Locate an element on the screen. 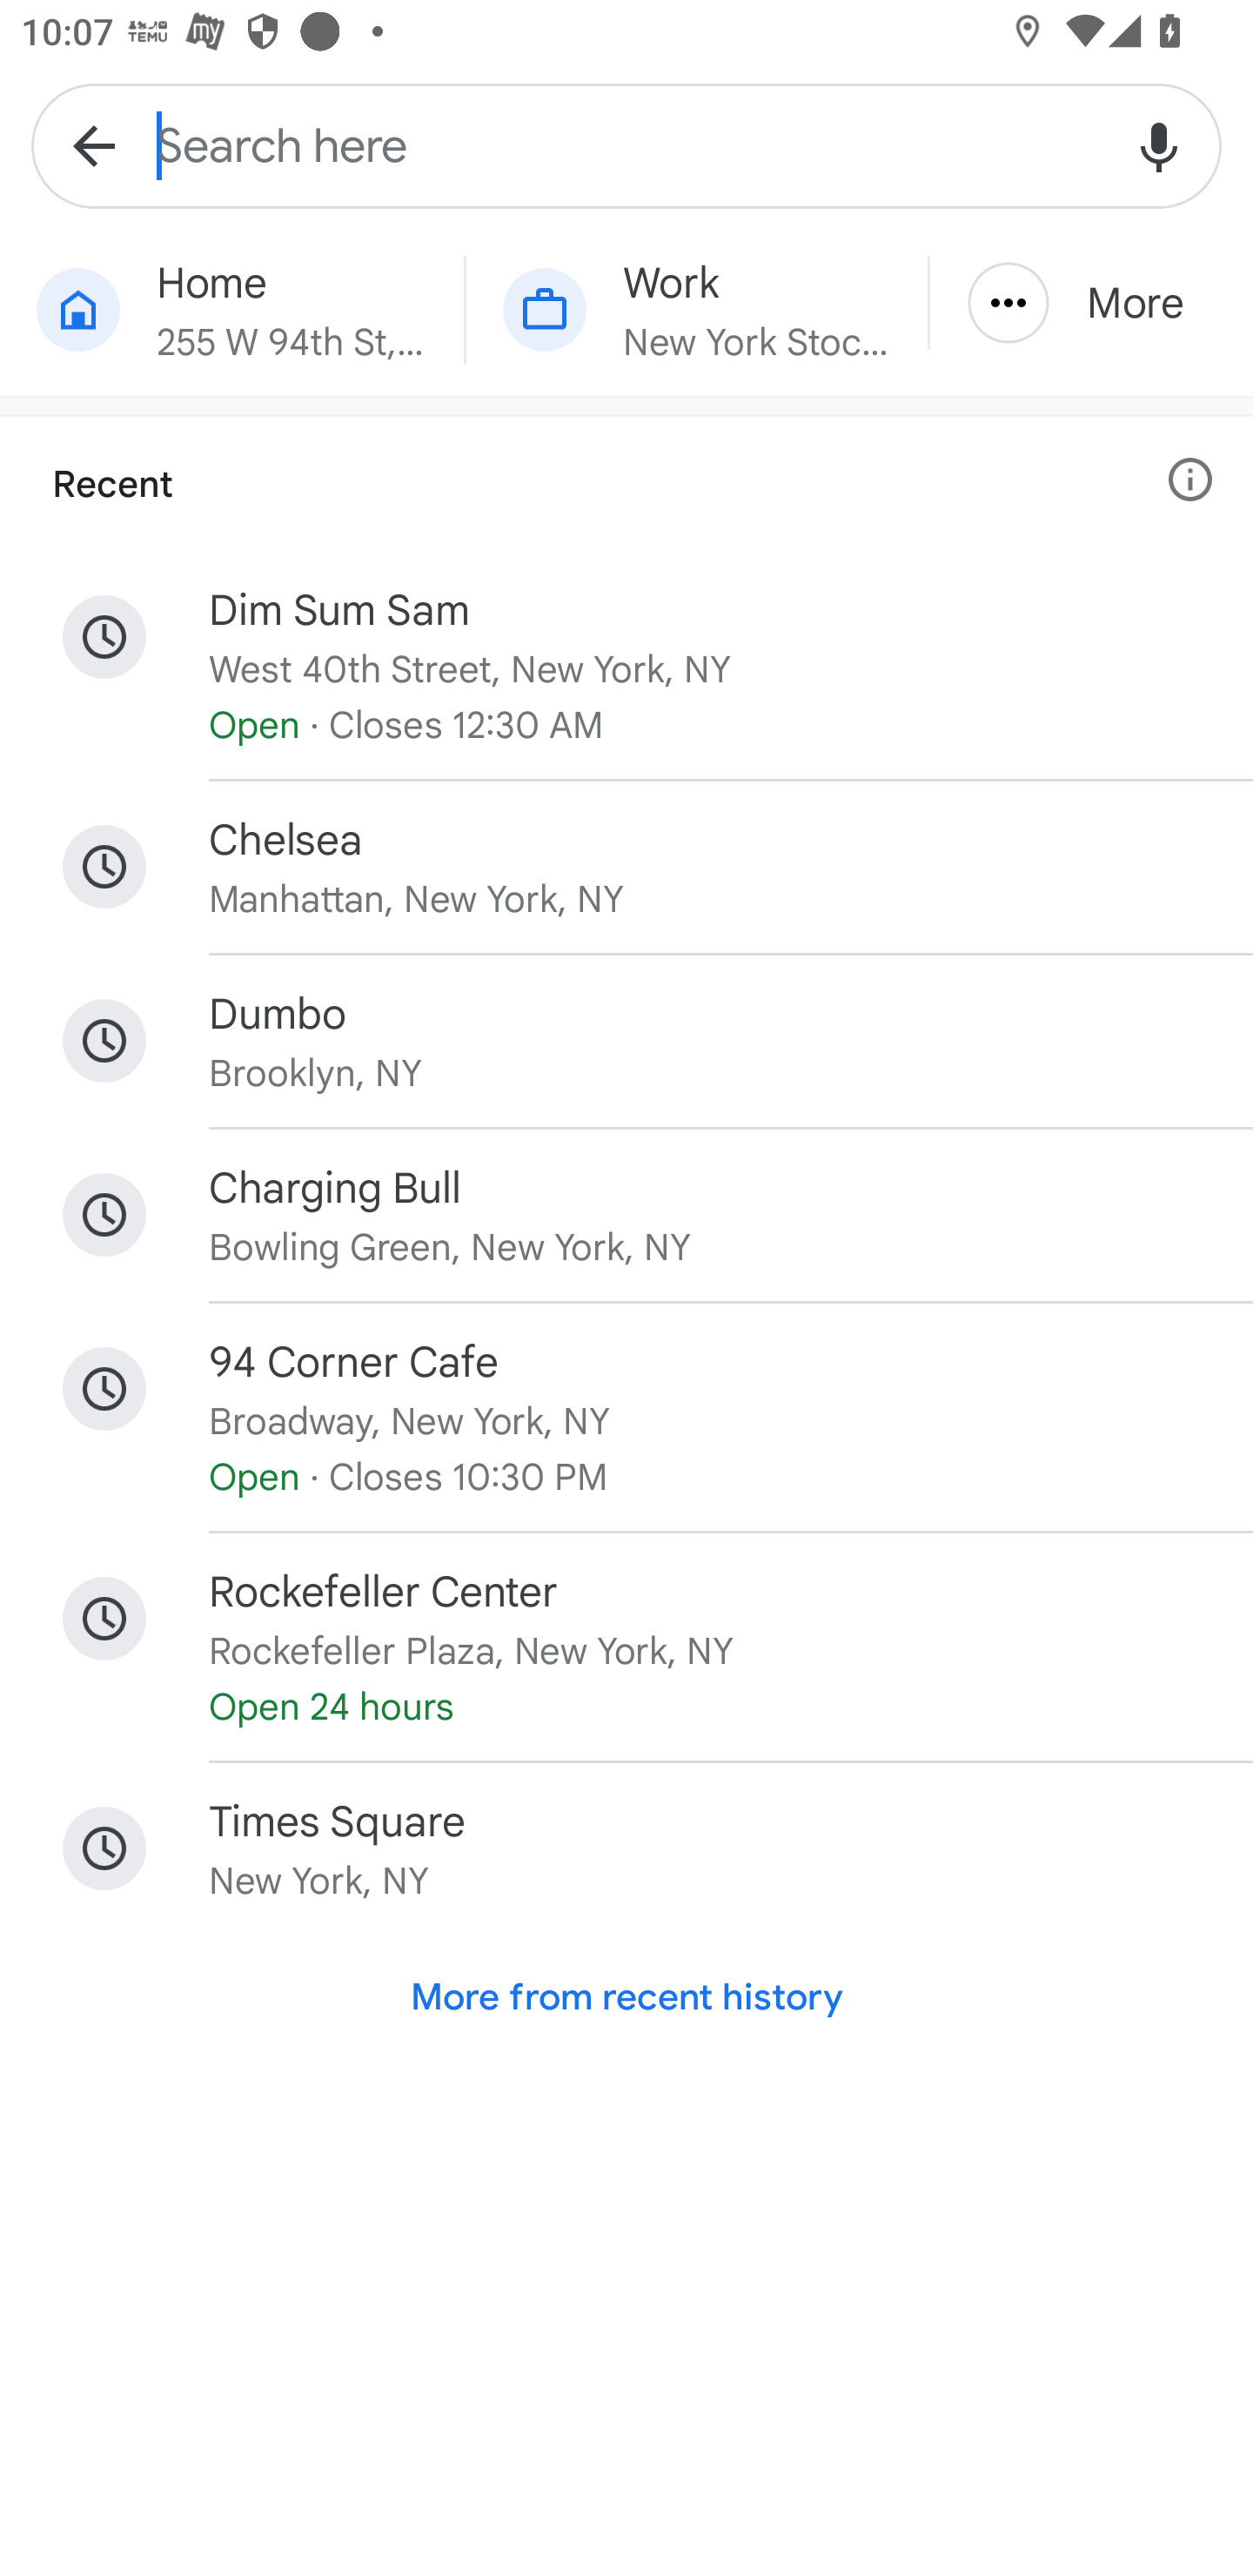 The height and width of the screenshot is (2576, 1253). More is located at coordinates (1091, 303).